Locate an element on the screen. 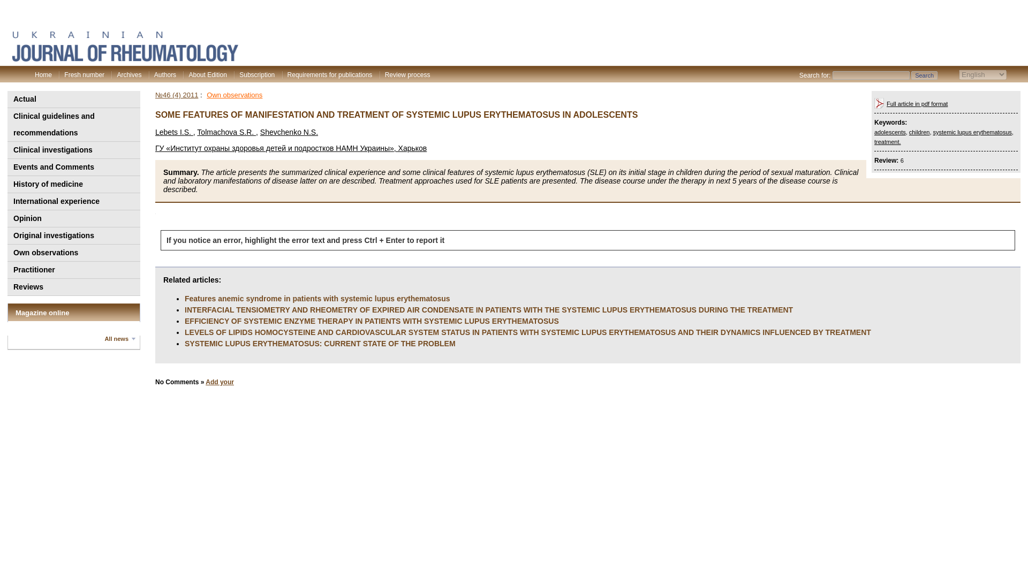  Tolmachova S.R. is located at coordinates (226, 132).